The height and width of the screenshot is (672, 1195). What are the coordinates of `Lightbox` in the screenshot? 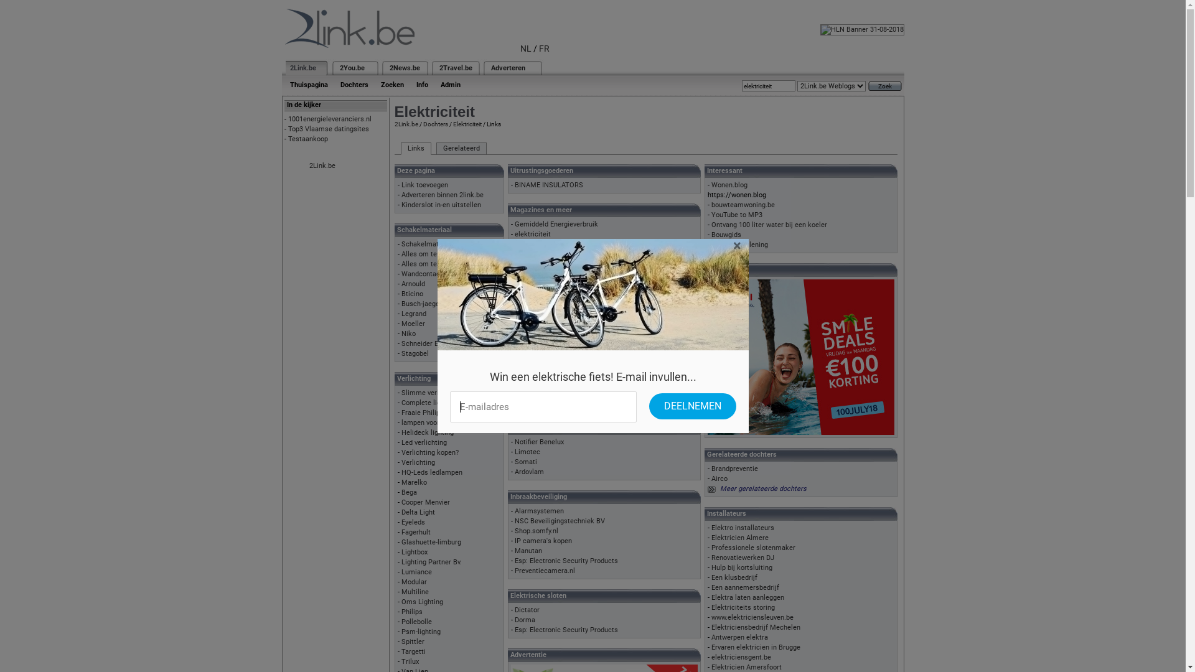 It's located at (414, 552).